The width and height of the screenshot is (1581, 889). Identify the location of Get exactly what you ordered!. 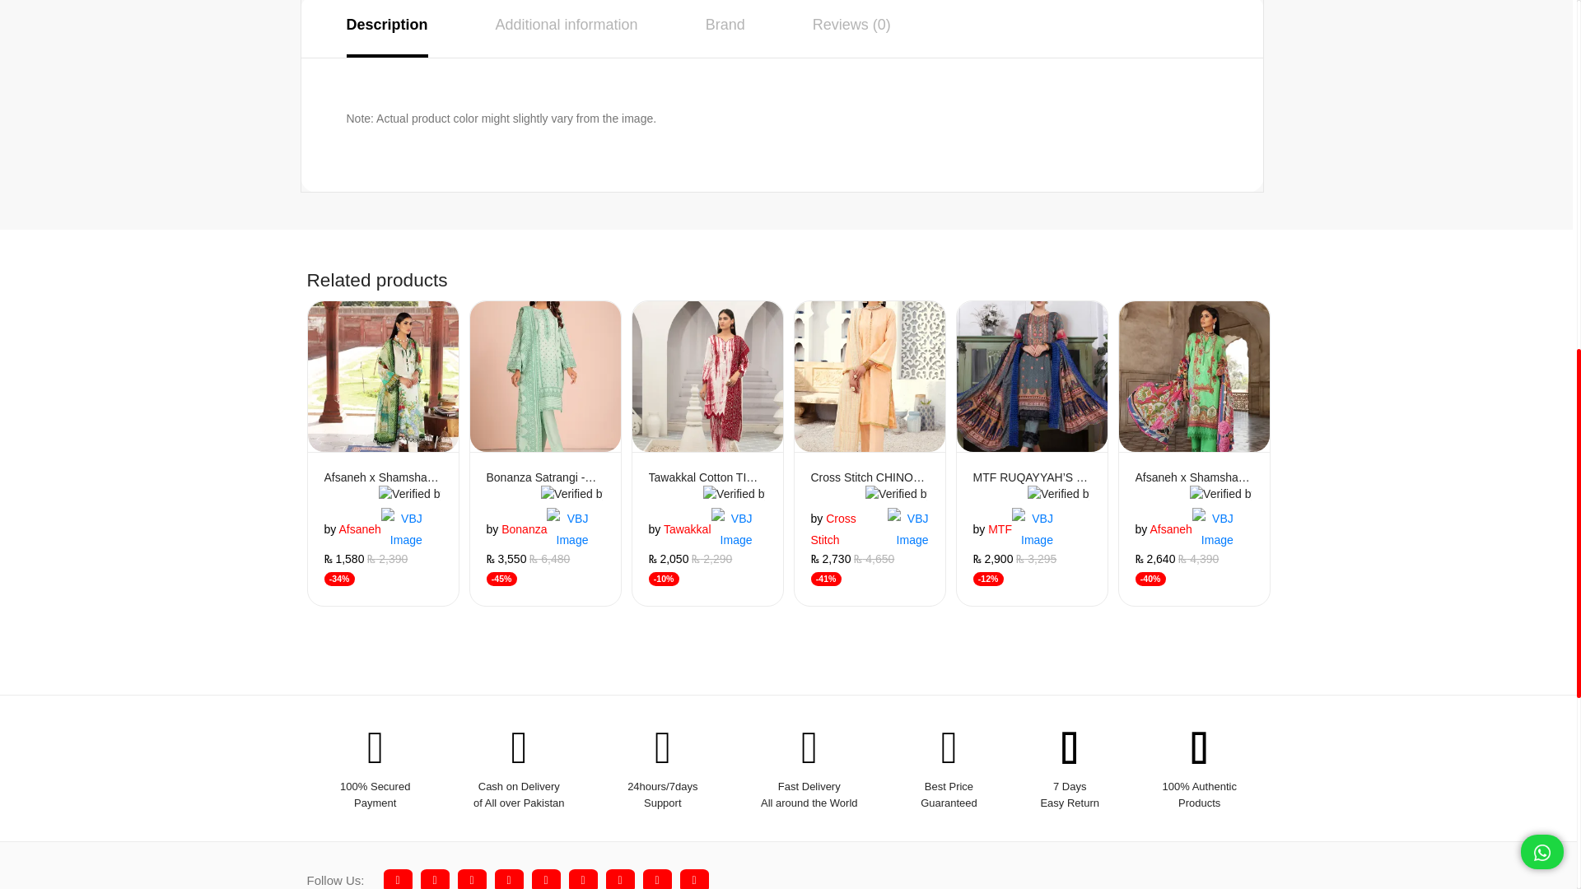
(401, 528).